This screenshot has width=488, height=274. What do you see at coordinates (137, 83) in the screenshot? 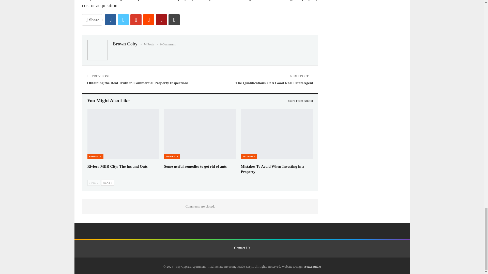
I see `Obtaining the Real Truth in Commercial Property Inspections` at bounding box center [137, 83].